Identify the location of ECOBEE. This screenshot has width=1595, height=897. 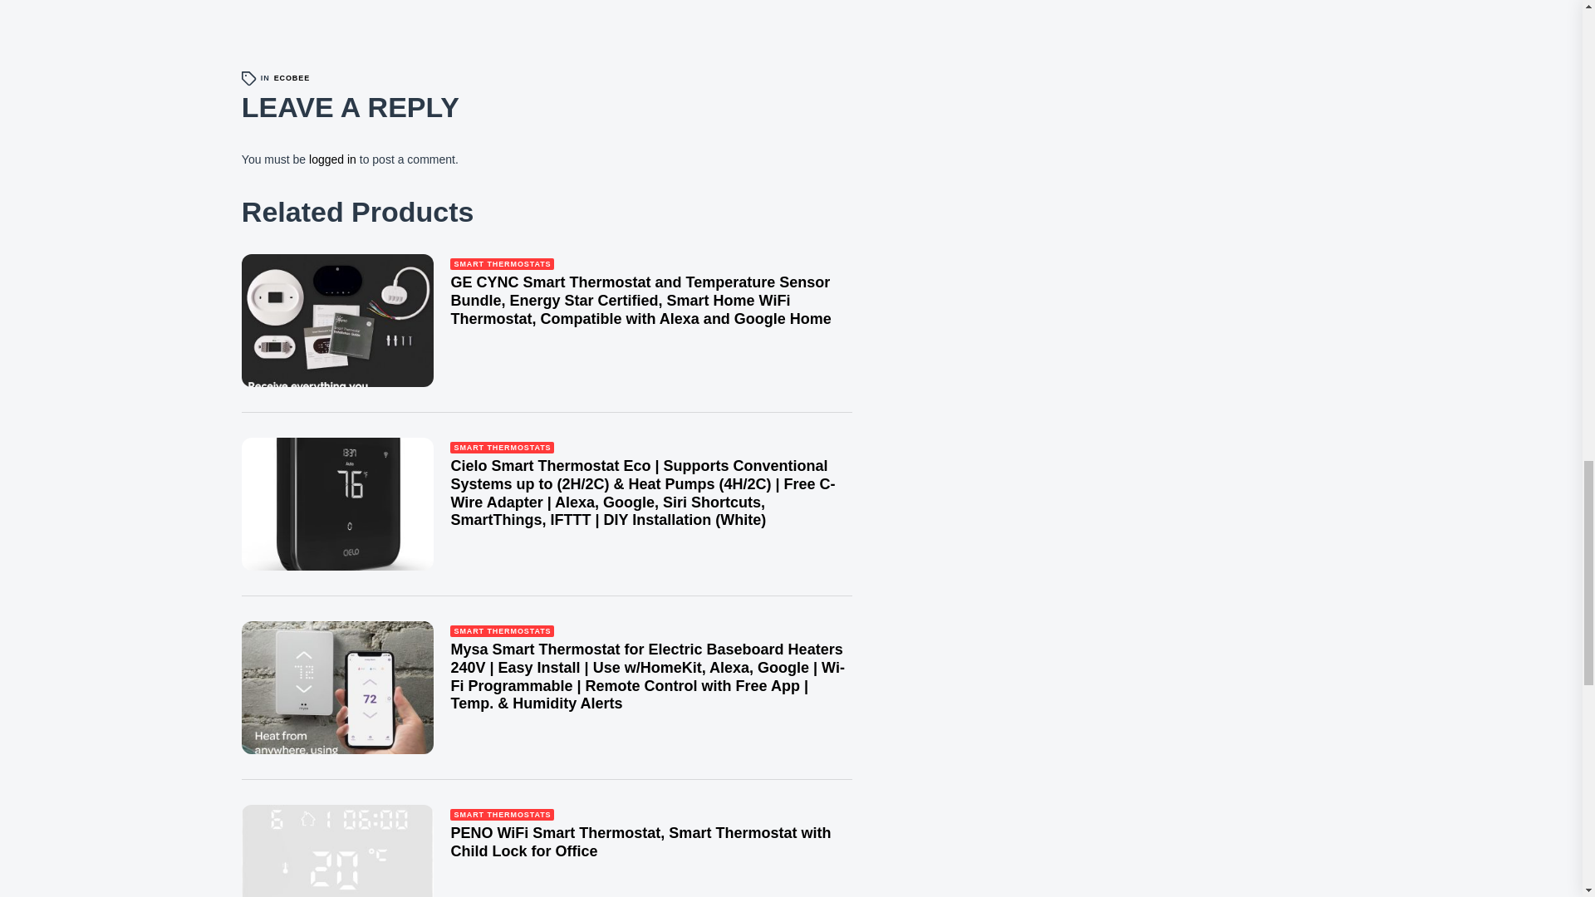
(292, 78).